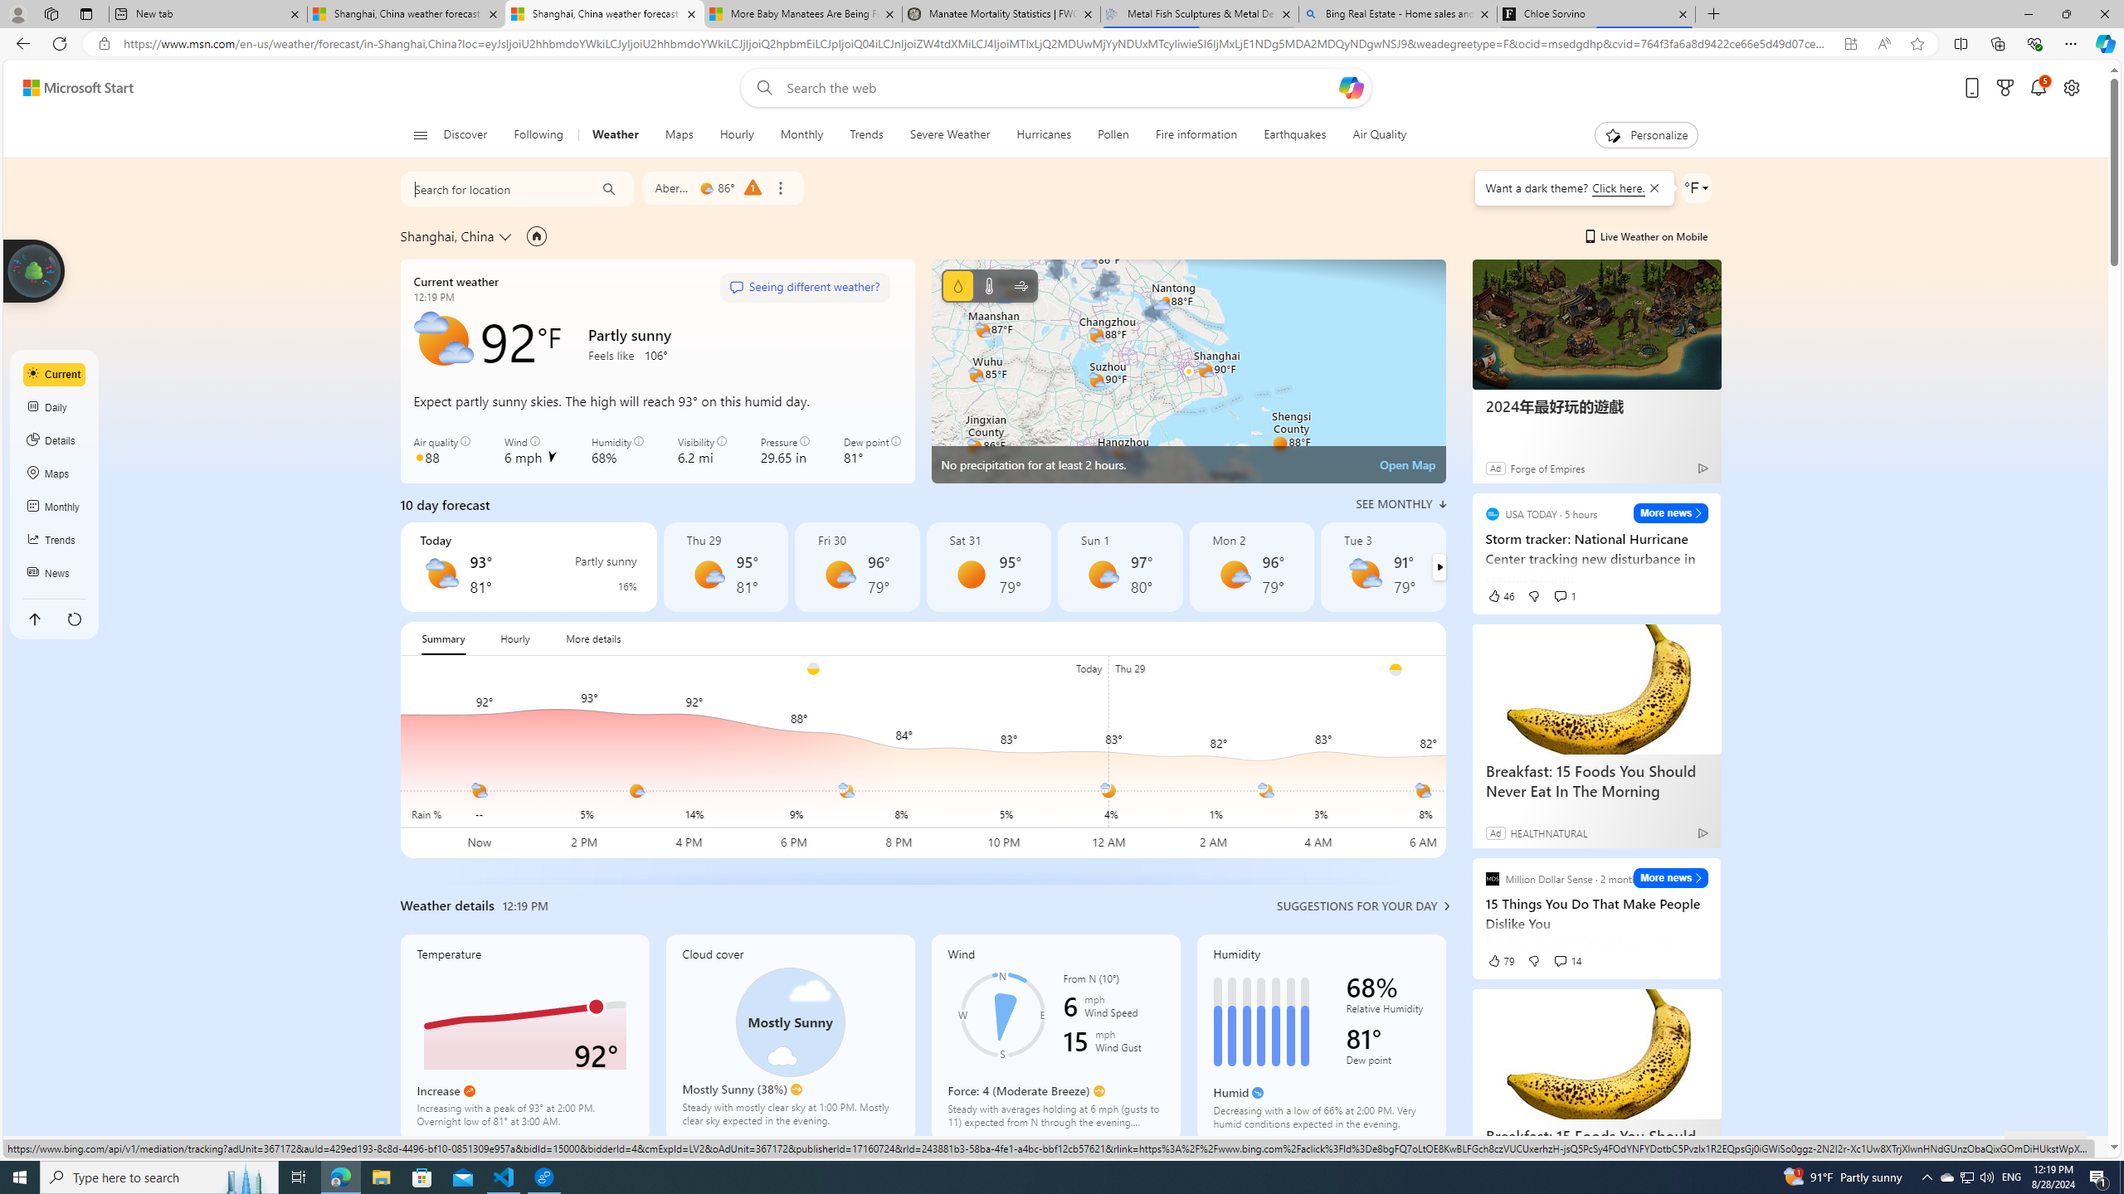  I want to click on static map image of vector map, so click(1188, 371).